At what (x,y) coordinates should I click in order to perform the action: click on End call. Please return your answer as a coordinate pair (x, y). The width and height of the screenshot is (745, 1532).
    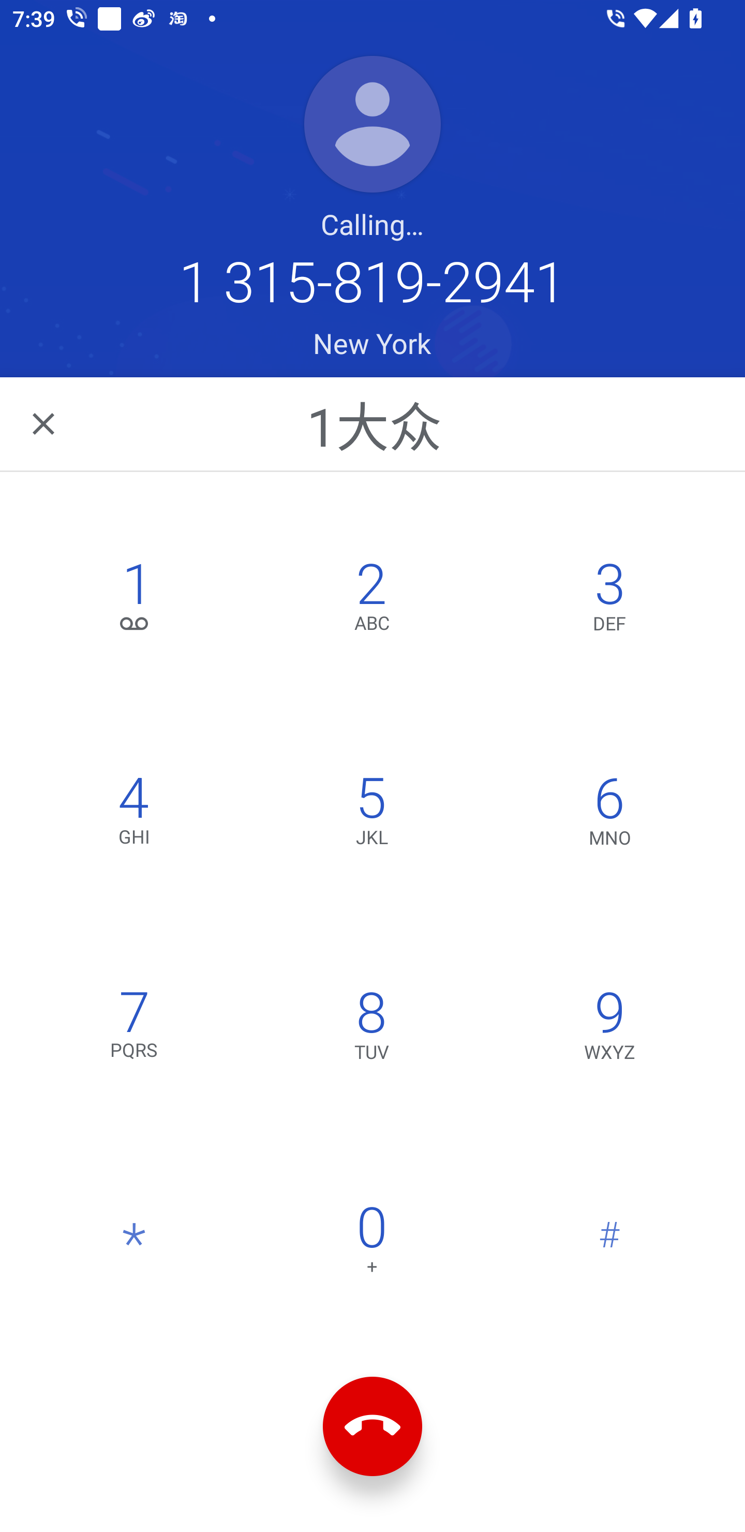
    Looking at the image, I should click on (373, 1427).